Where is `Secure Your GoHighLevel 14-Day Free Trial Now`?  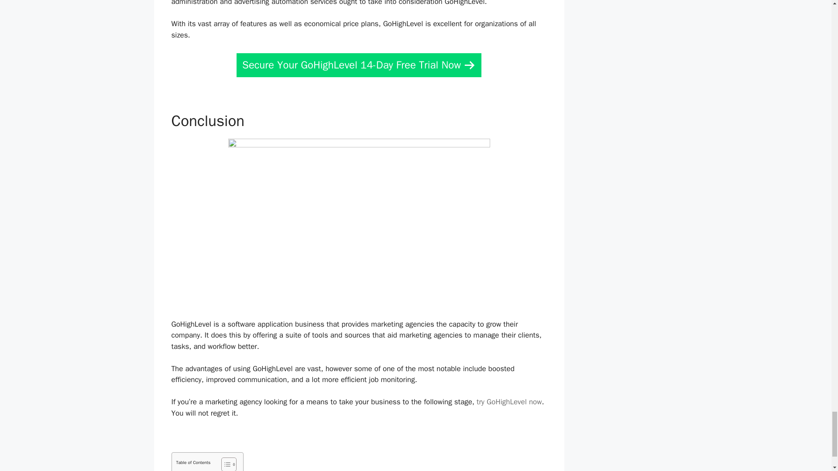
Secure Your GoHighLevel 14-Day Free Trial Now is located at coordinates (359, 65).